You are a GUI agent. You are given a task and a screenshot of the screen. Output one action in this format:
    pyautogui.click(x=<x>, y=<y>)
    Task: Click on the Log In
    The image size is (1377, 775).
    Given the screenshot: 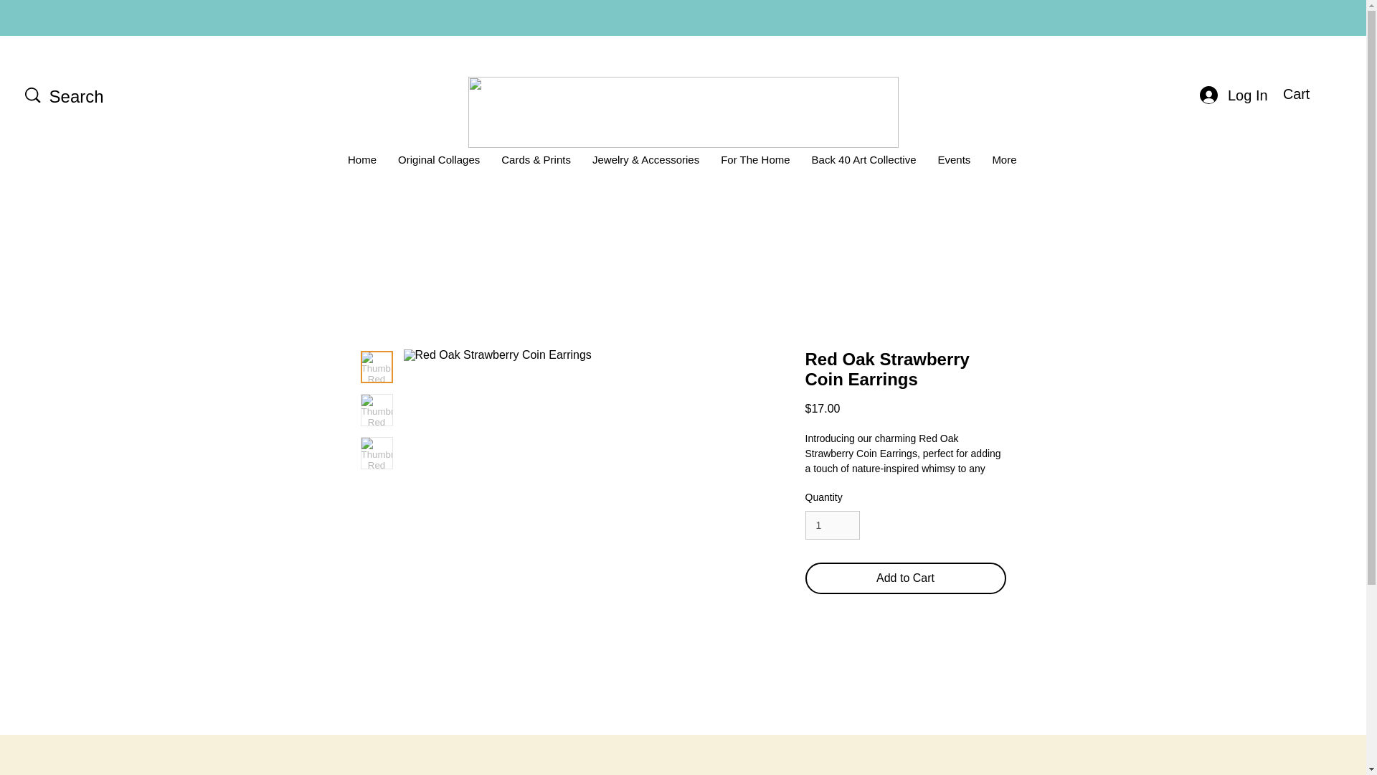 What is the action you would take?
    pyautogui.click(x=1232, y=95)
    